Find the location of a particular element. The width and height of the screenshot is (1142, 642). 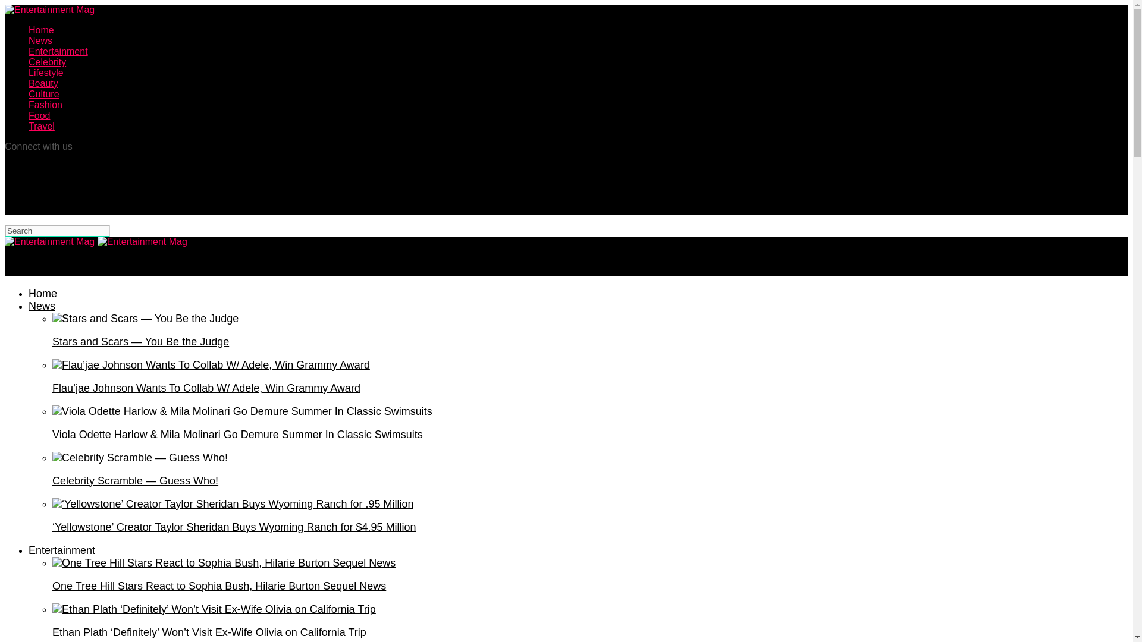

Culture is located at coordinates (44, 94).